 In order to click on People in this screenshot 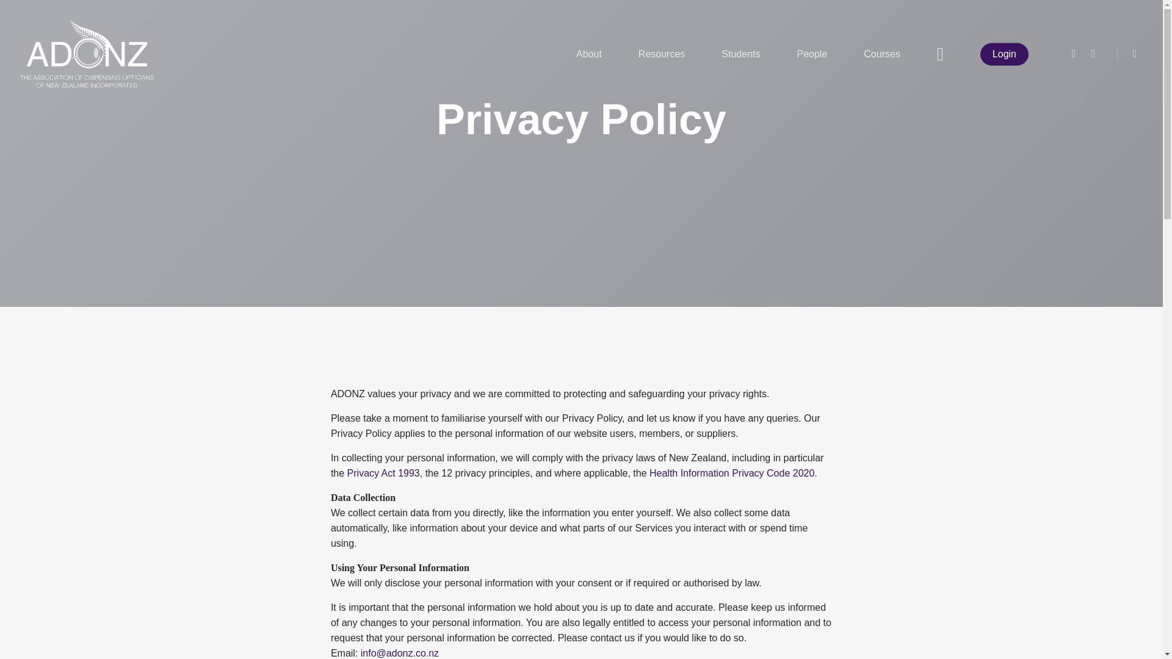, I will do `click(811, 54)`.